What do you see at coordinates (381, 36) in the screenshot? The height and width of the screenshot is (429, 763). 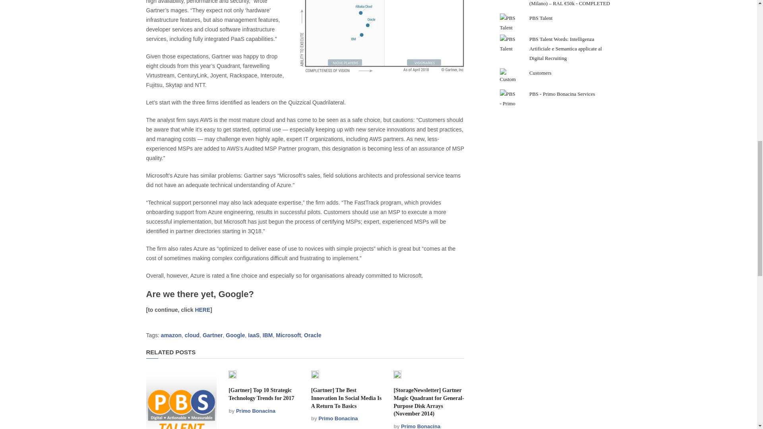 I see `Gartner 2018 Magic Quadrant for infrastructure as a Service ` at bounding box center [381, 36].